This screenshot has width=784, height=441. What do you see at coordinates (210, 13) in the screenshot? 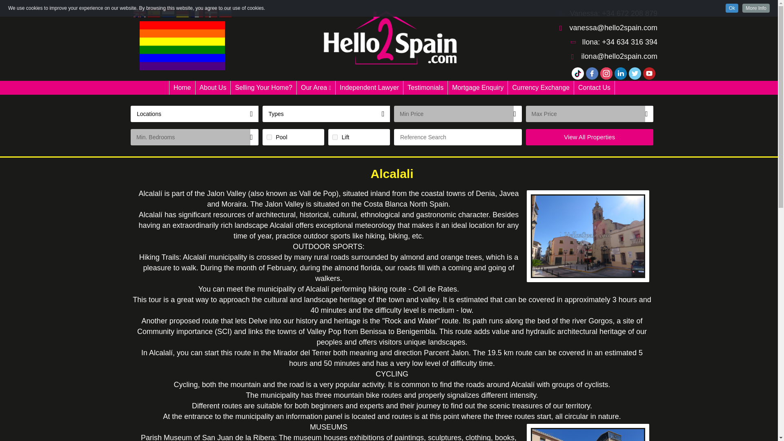
I see `Danish` at bounding box center [210, 13].